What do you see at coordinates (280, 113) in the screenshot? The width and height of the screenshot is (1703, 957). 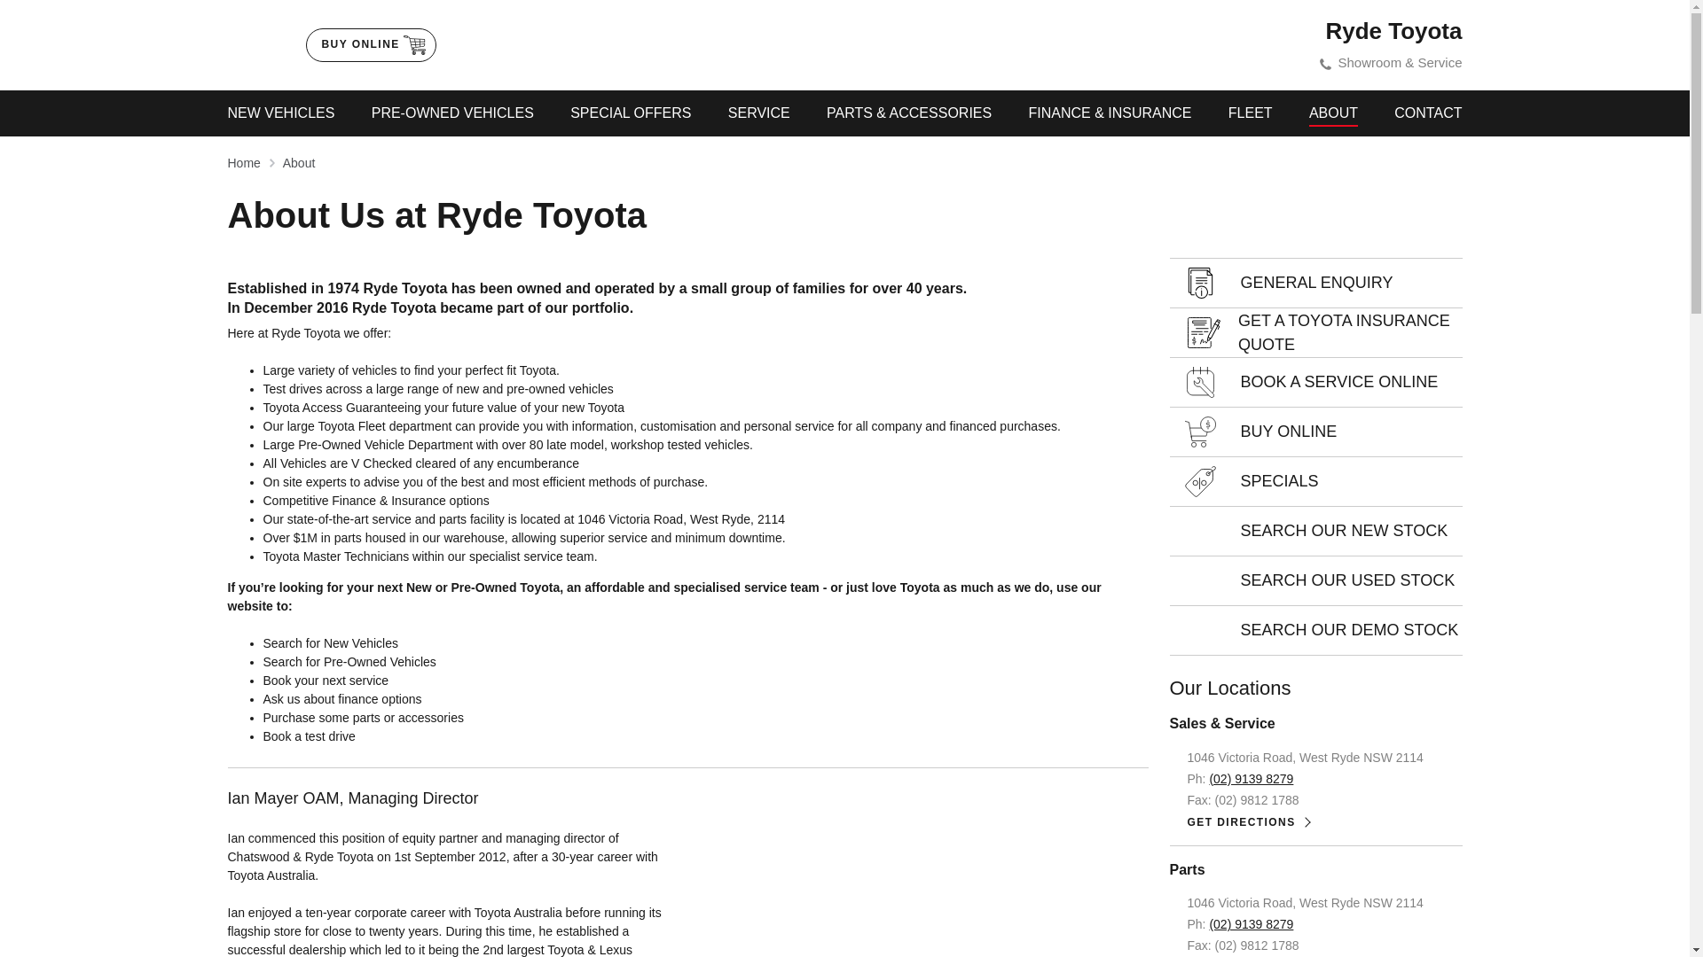 I see `NEW VEHICLES` at bounding box center [280, 113].